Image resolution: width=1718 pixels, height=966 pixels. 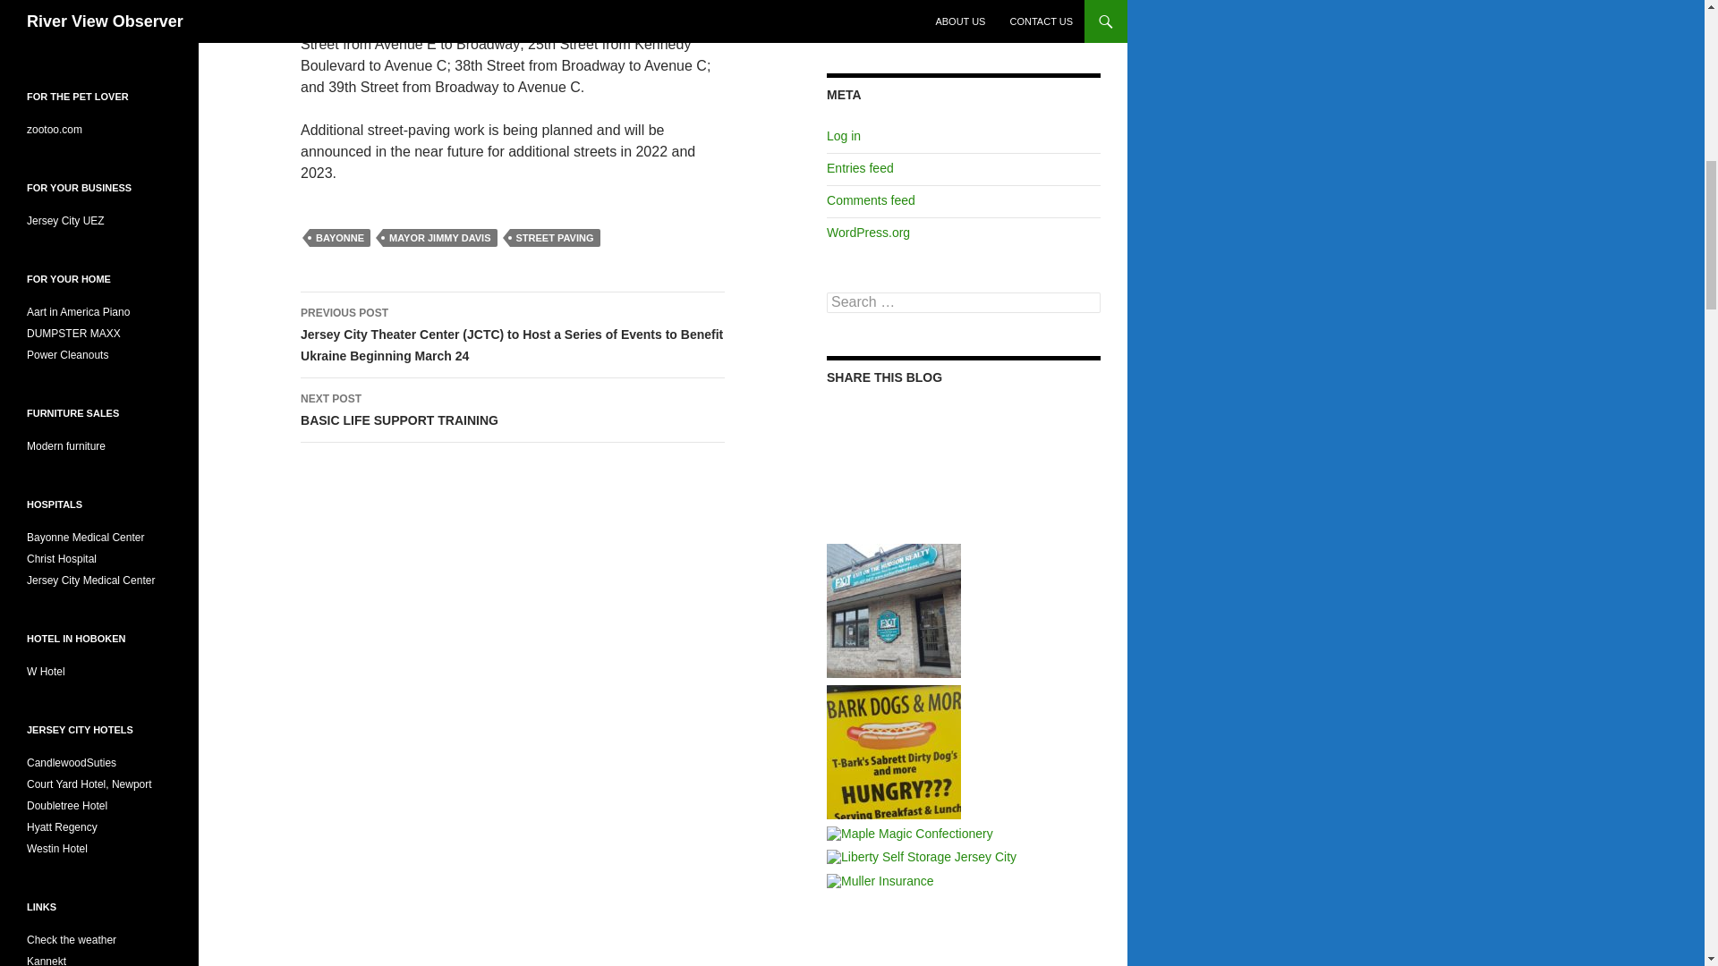 What do you see at coordinates (843, 135) in the screenshot?
I see `Log in` at bounding box center [843, 135].